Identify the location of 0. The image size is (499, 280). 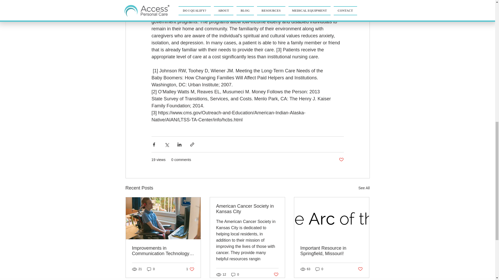
(319, 269).